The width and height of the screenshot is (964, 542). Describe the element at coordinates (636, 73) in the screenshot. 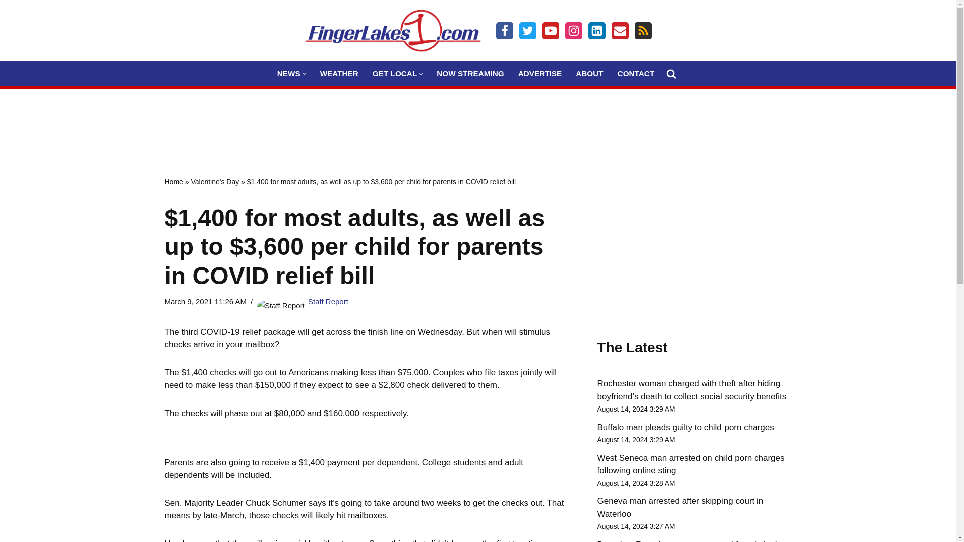

I see `CONTACT` at that location.